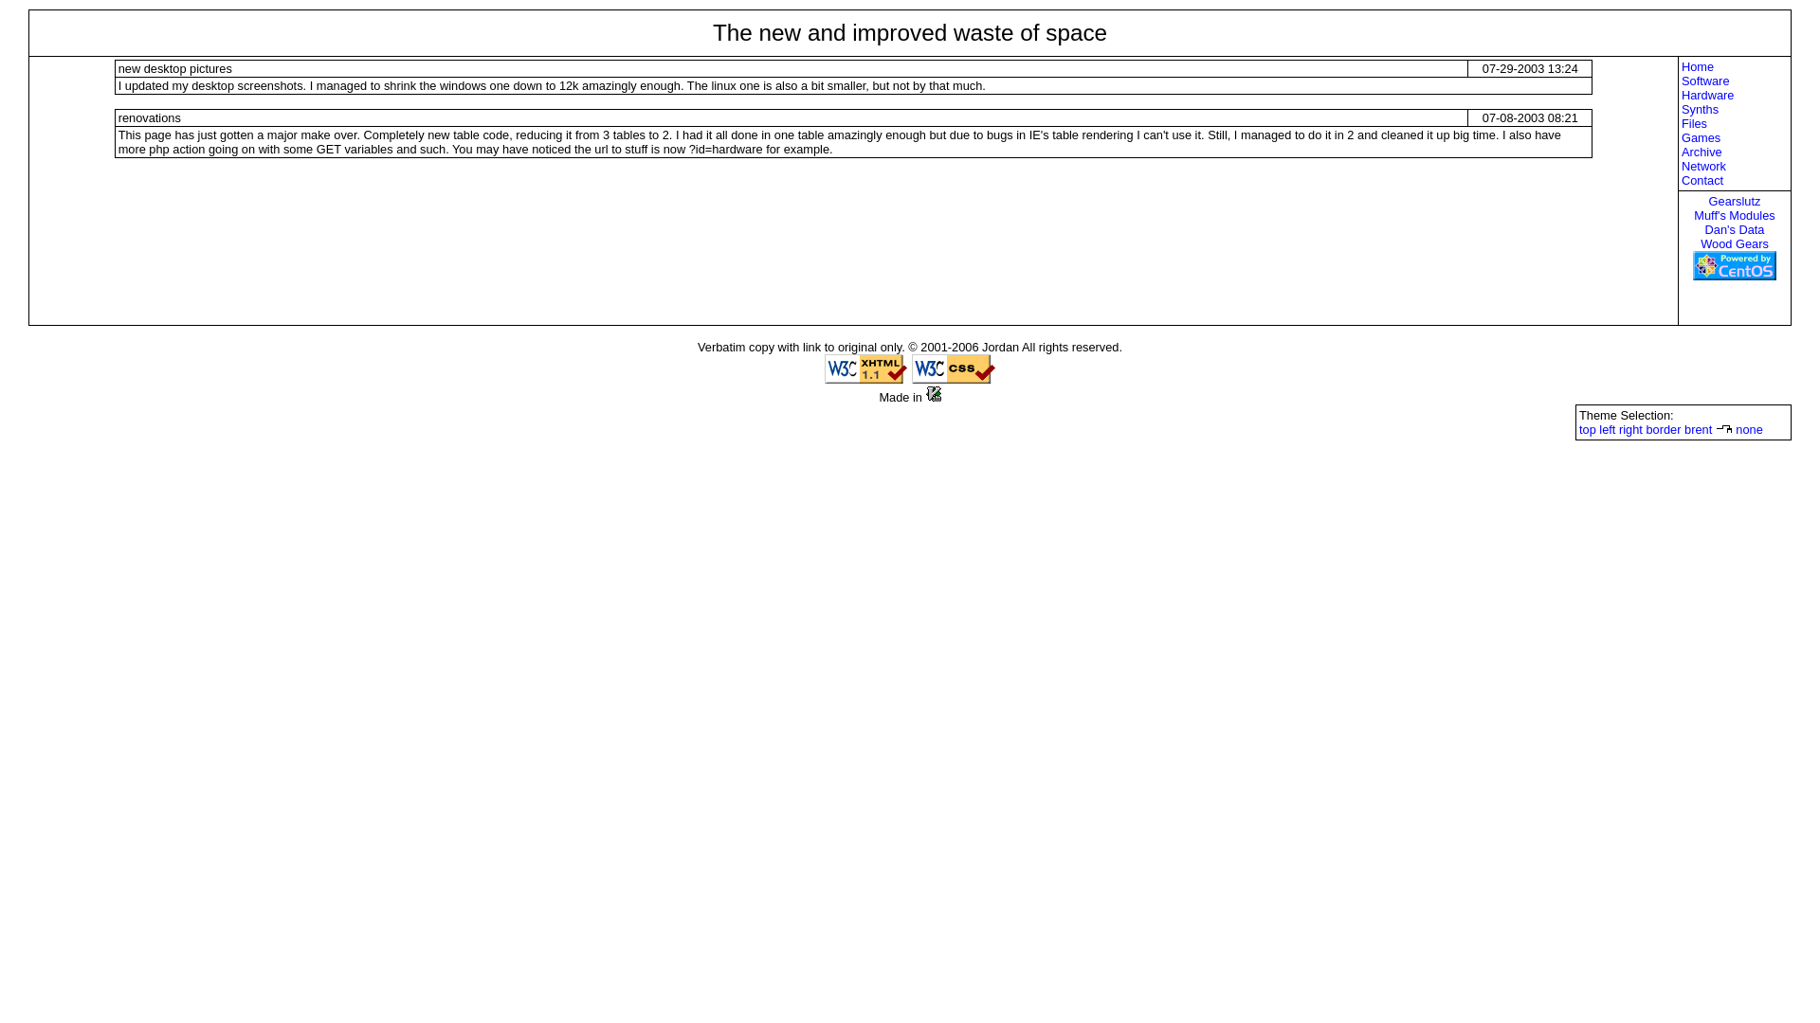  What do you see at coordinates (1630, 430) in the screenshot?
I see `right` at bounding box center [1630, 430].